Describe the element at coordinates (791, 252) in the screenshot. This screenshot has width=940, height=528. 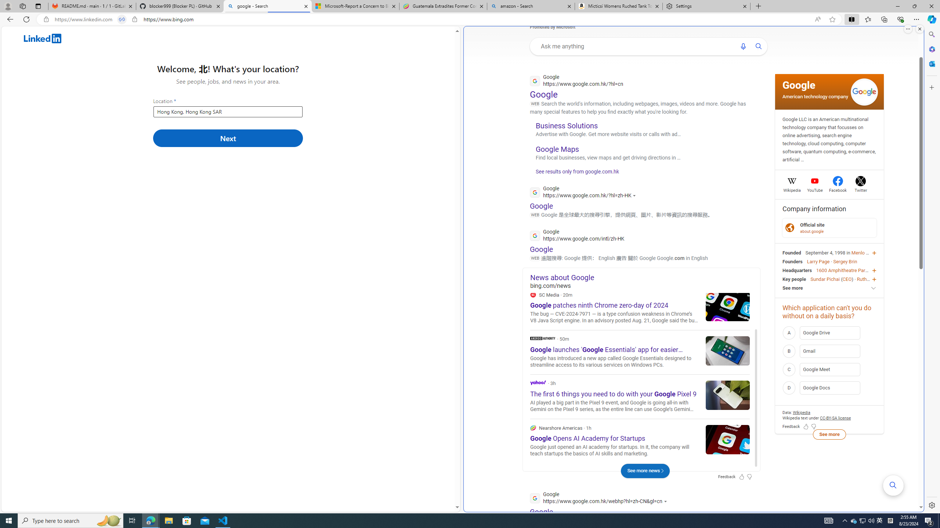
I see `Founded` at that location.